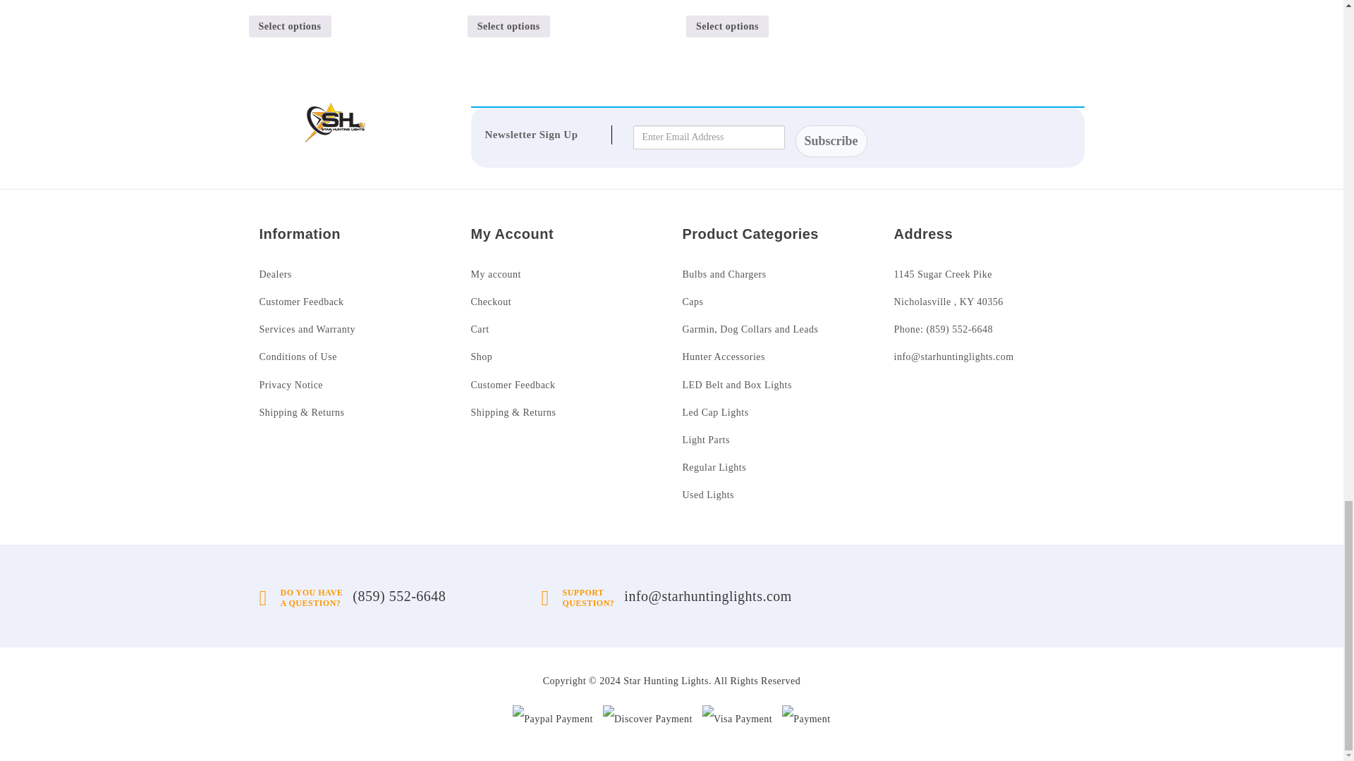 The width and height of the screenshot is (1354, 761). I want to click on Discover, so click(647, 718).